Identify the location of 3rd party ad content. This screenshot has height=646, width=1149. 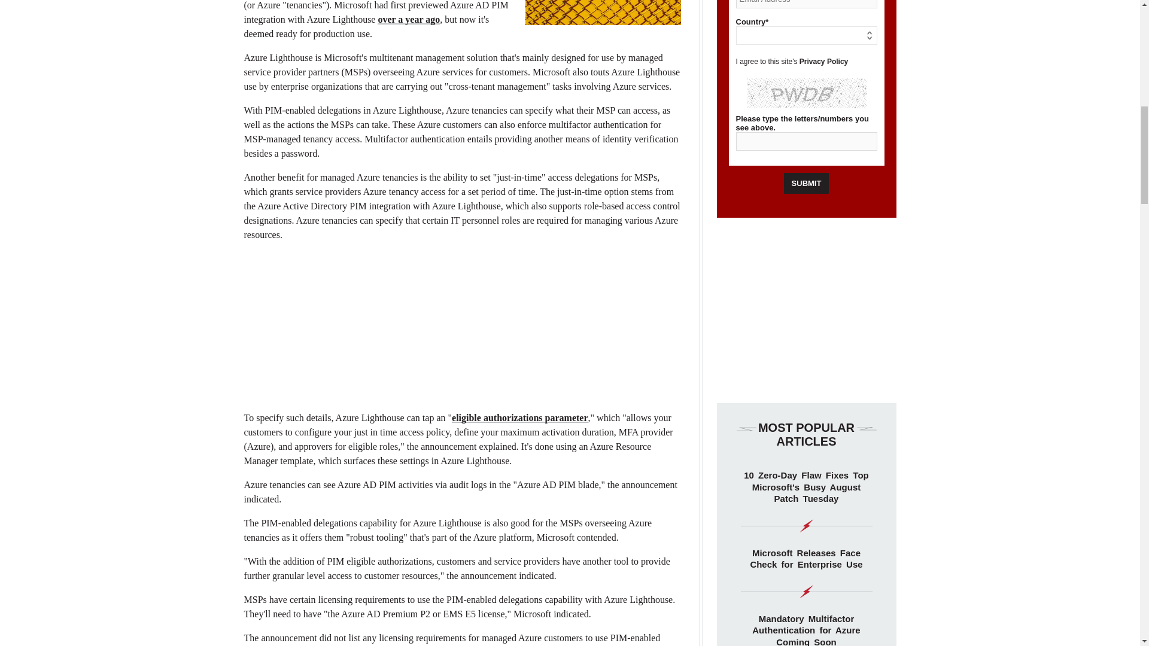
(807, 310).